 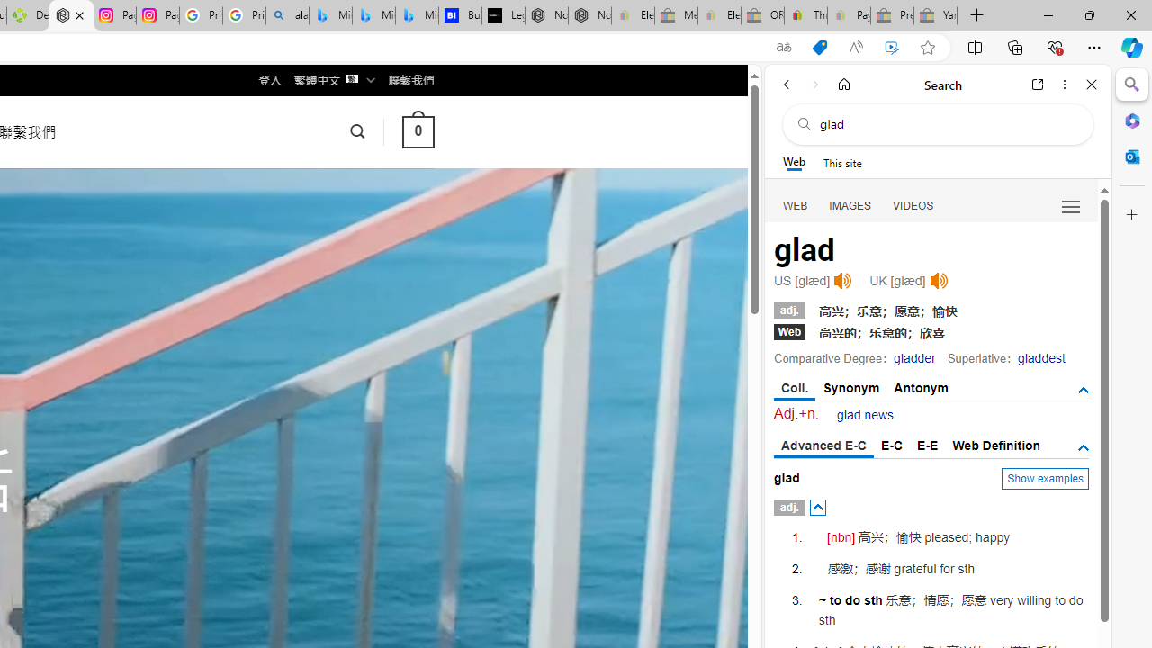 I want to click on AutomationID: posbtn_0, so click(x=817, y=508).